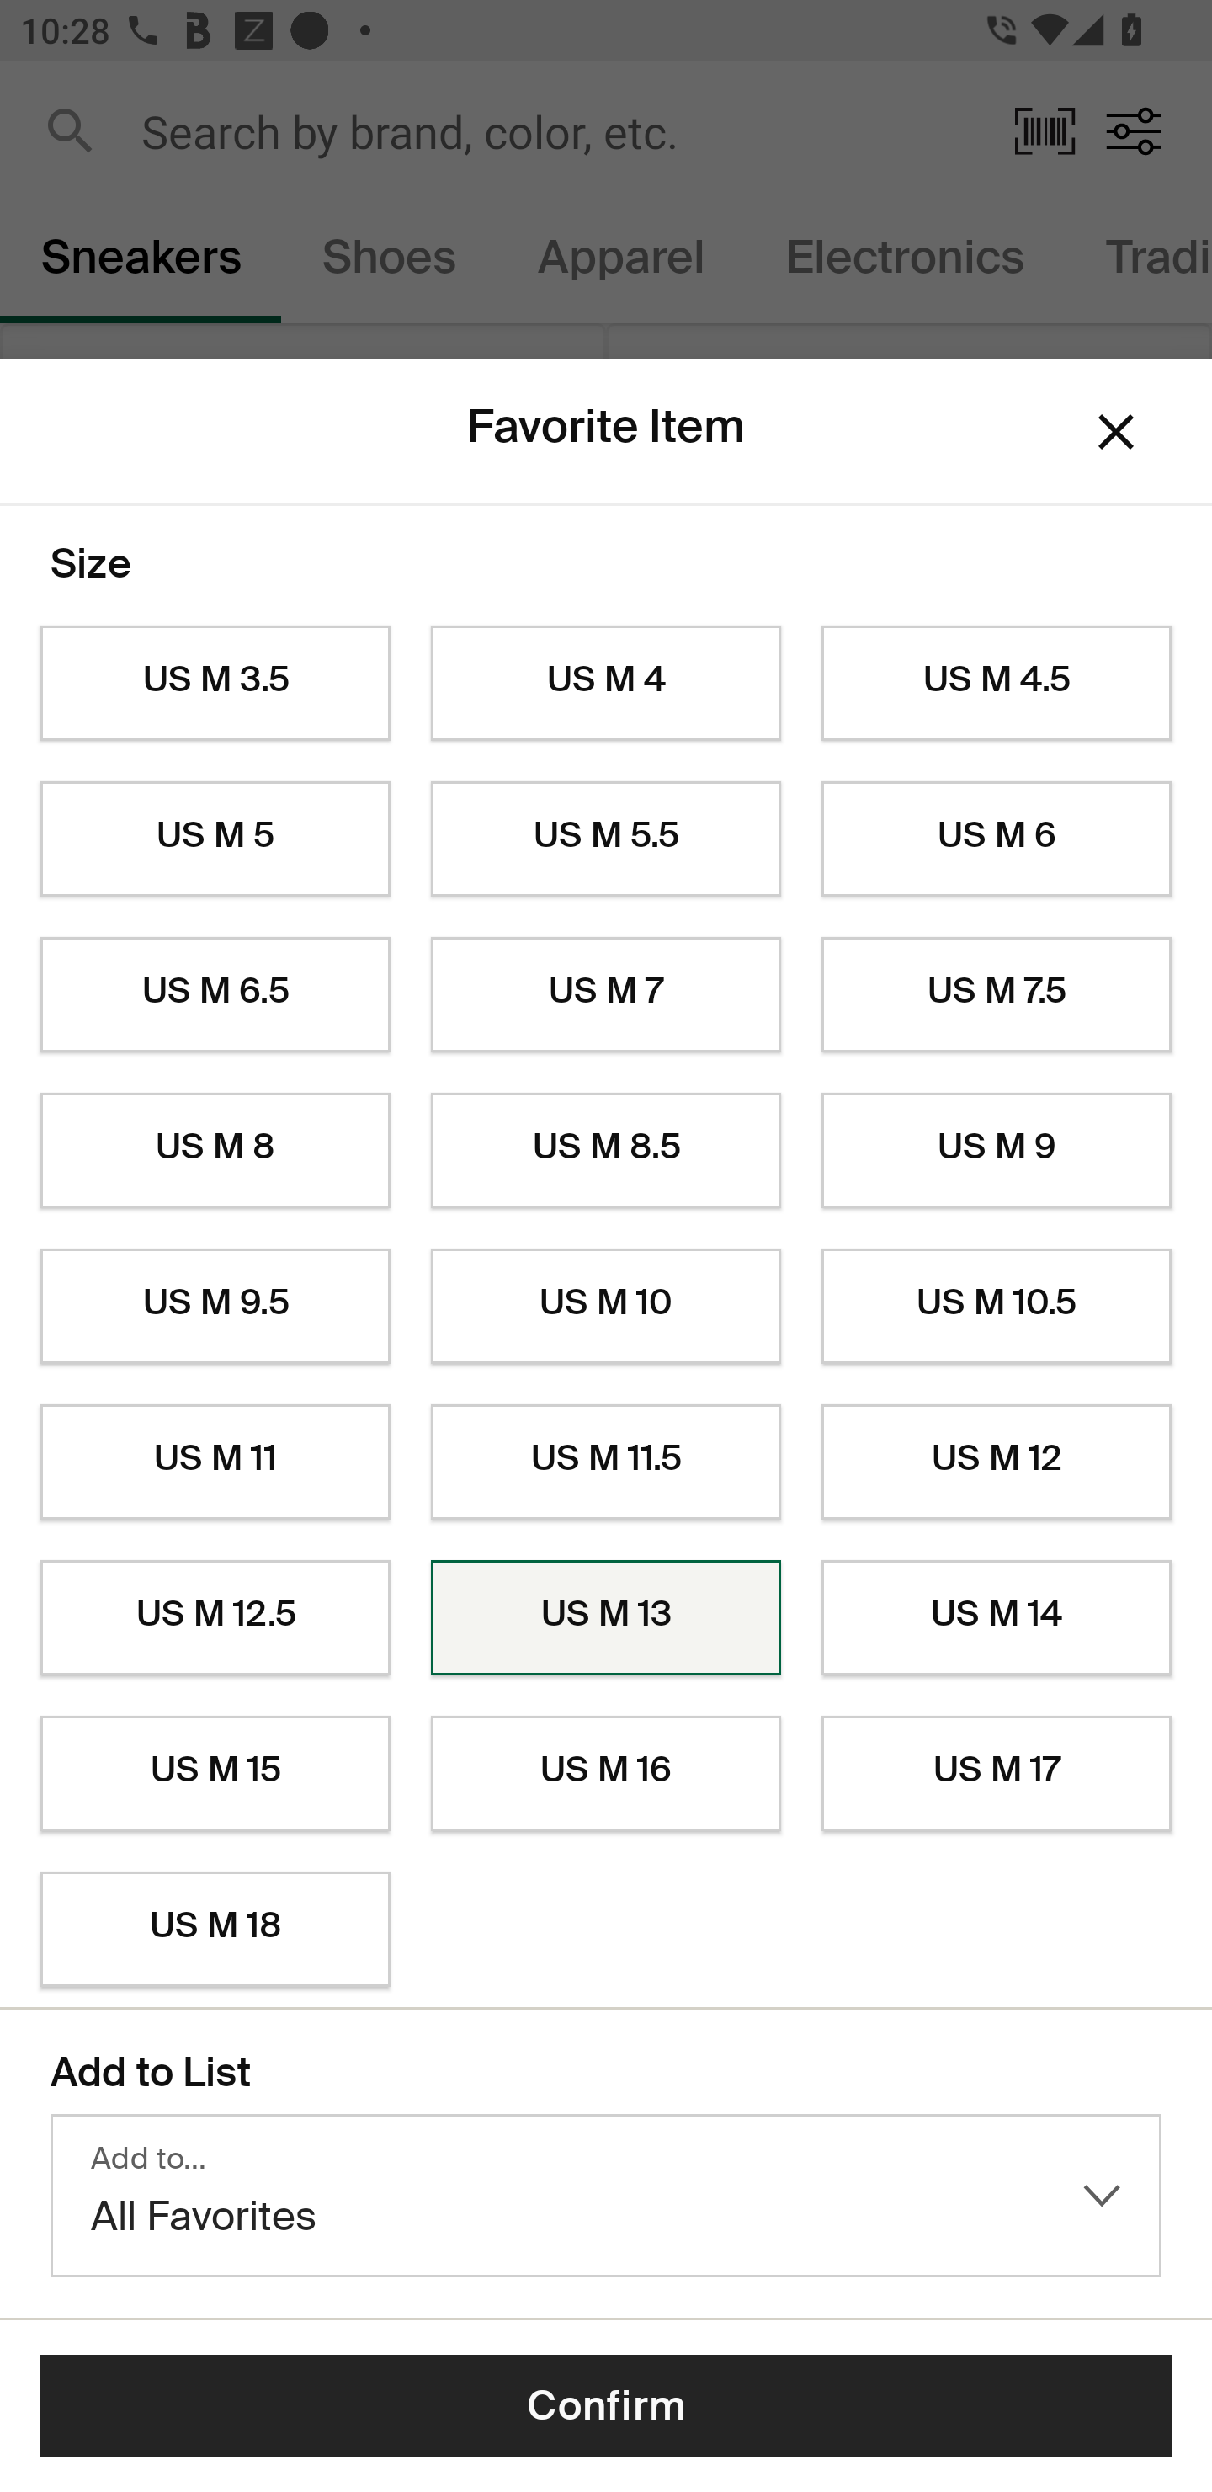 The image size is (1212, 2492). I want to click on US M 3.5, so click(215, 684).